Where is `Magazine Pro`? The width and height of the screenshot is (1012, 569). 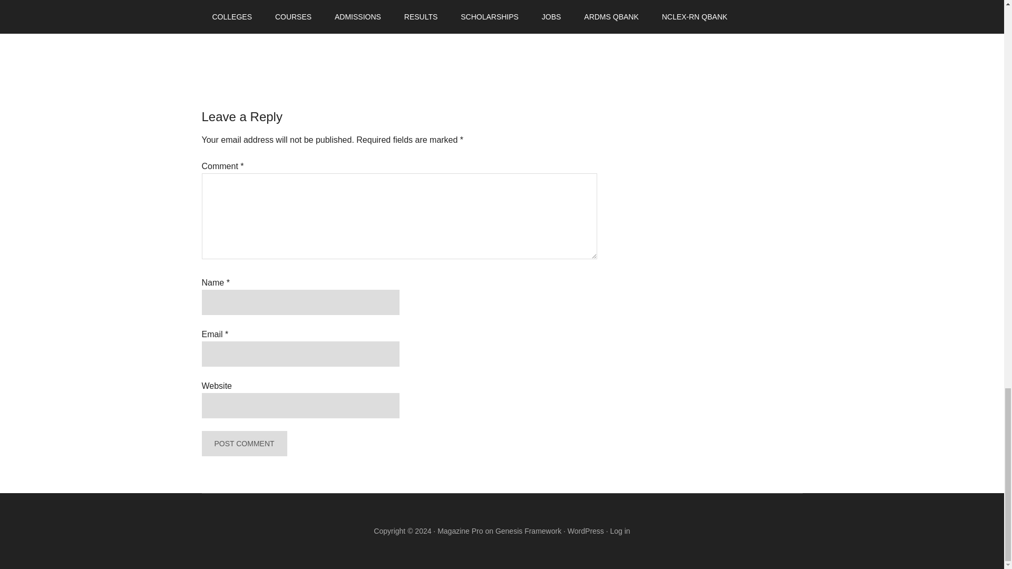
Magazine Pro is located at coordinates (460, 531).